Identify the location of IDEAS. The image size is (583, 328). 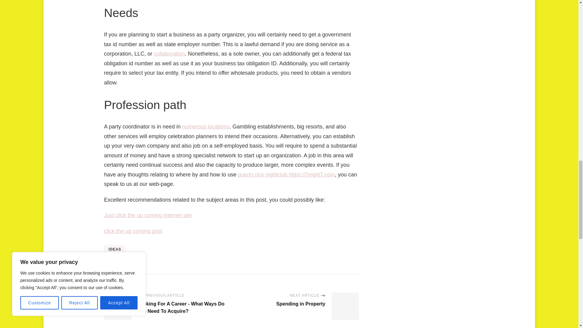
(115, 250).